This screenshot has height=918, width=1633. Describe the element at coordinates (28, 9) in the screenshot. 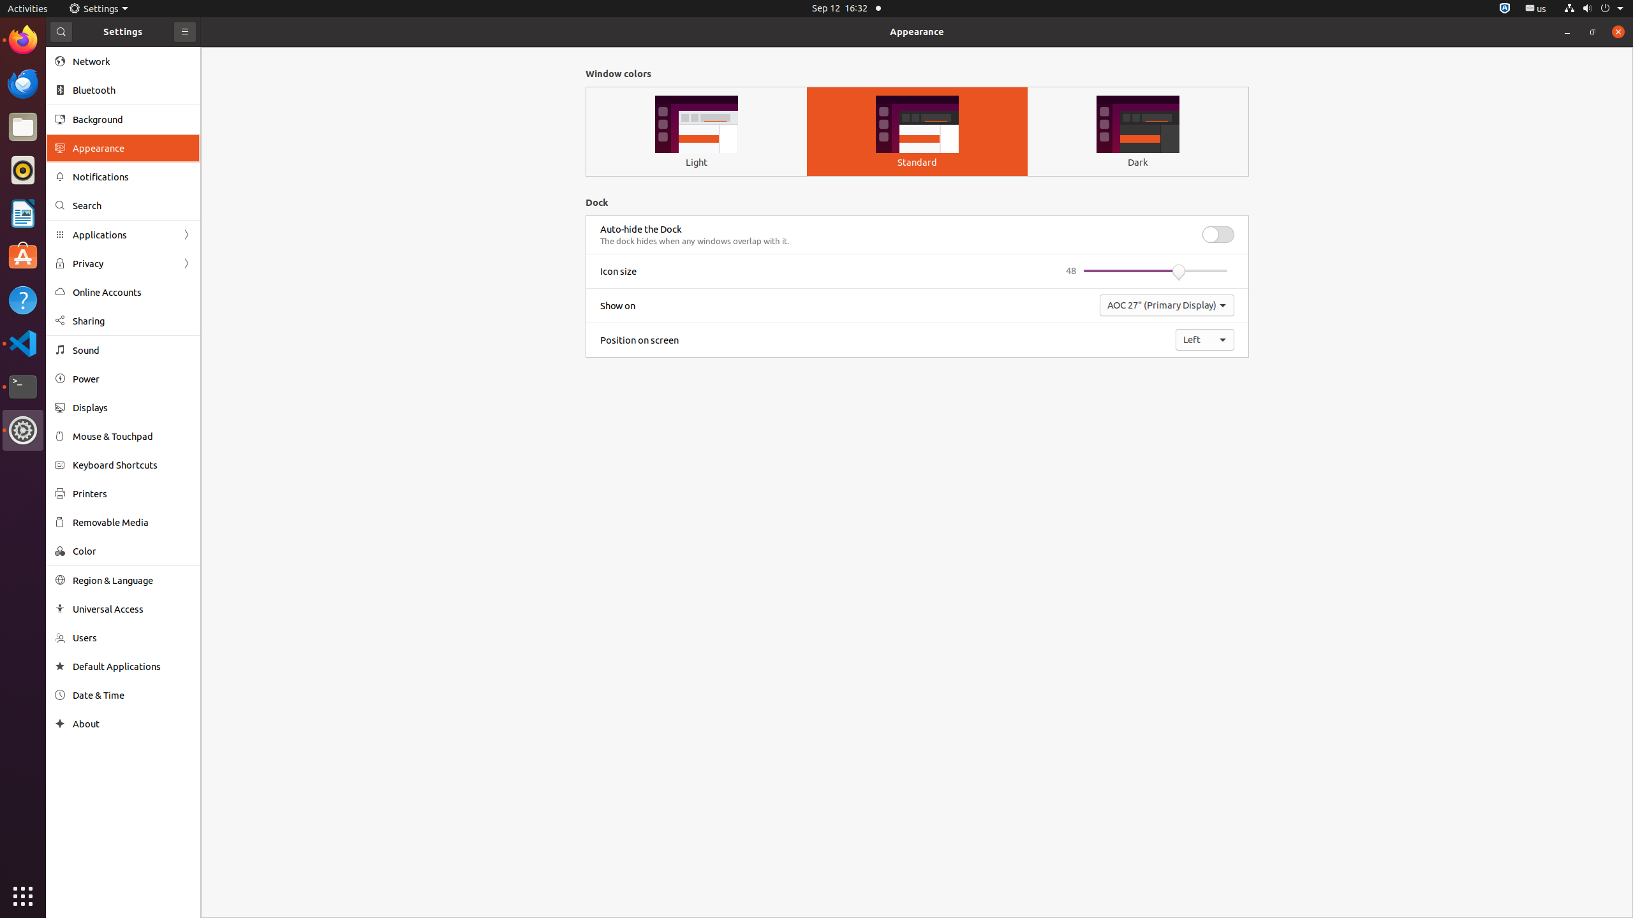

I see `Activities` at that location.